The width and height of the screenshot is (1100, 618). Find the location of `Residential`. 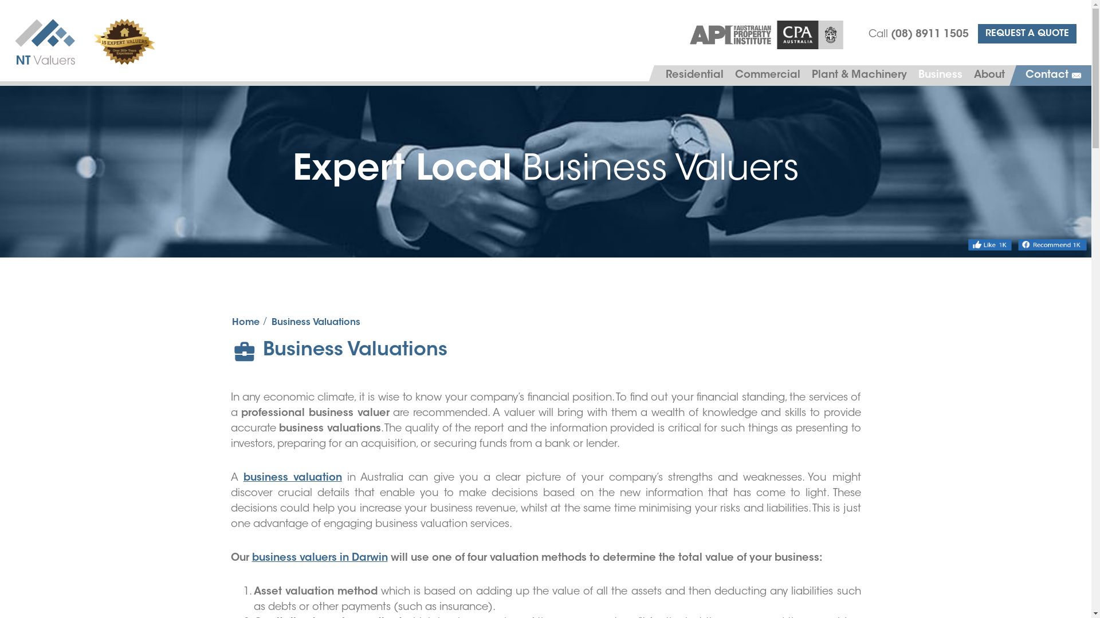

Residential is located at coordinates (694, 76).